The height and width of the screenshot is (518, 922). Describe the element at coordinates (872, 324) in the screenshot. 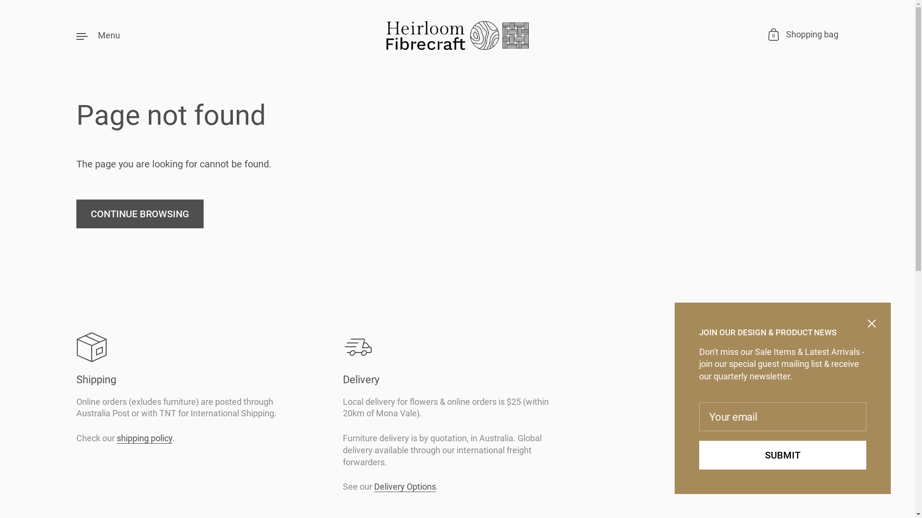

I see `Close` at that location.